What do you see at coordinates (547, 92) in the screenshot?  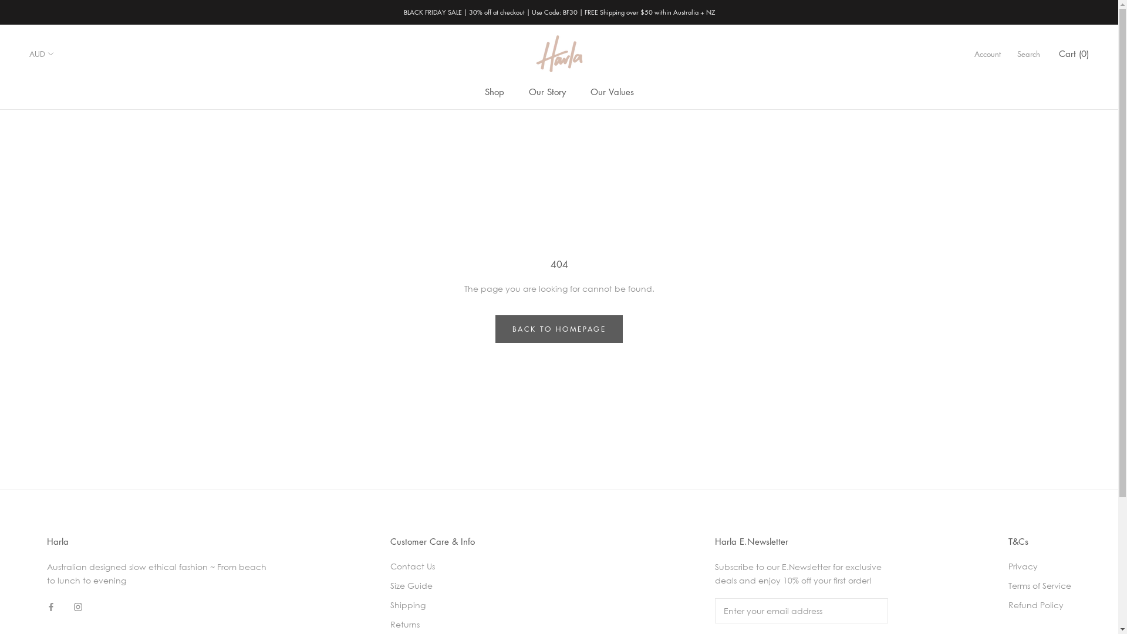 I see `Our Story
Our Story` at bounding box center [547, 92].